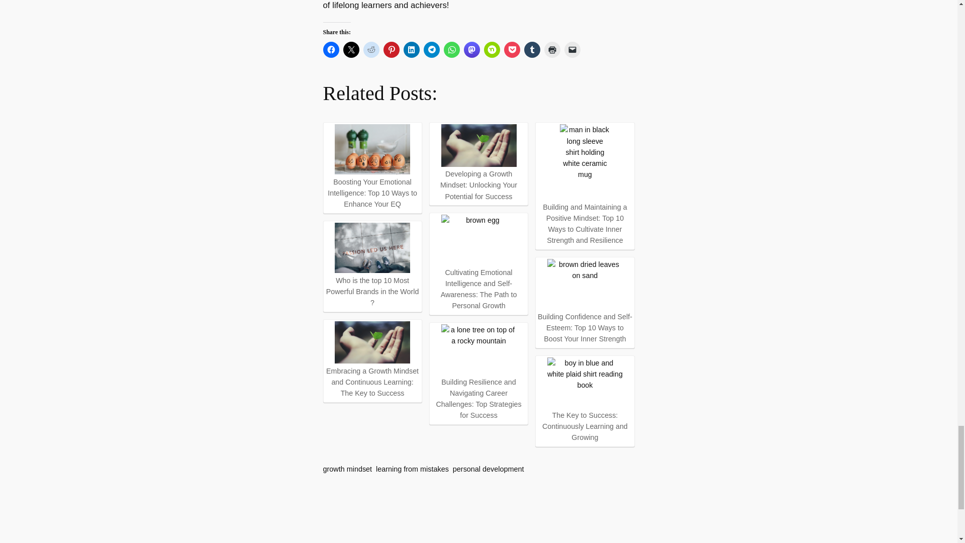  Describe the element at coordinates (571, 49) in the screenshot. I see `Click to email a link to a friend` at that location.